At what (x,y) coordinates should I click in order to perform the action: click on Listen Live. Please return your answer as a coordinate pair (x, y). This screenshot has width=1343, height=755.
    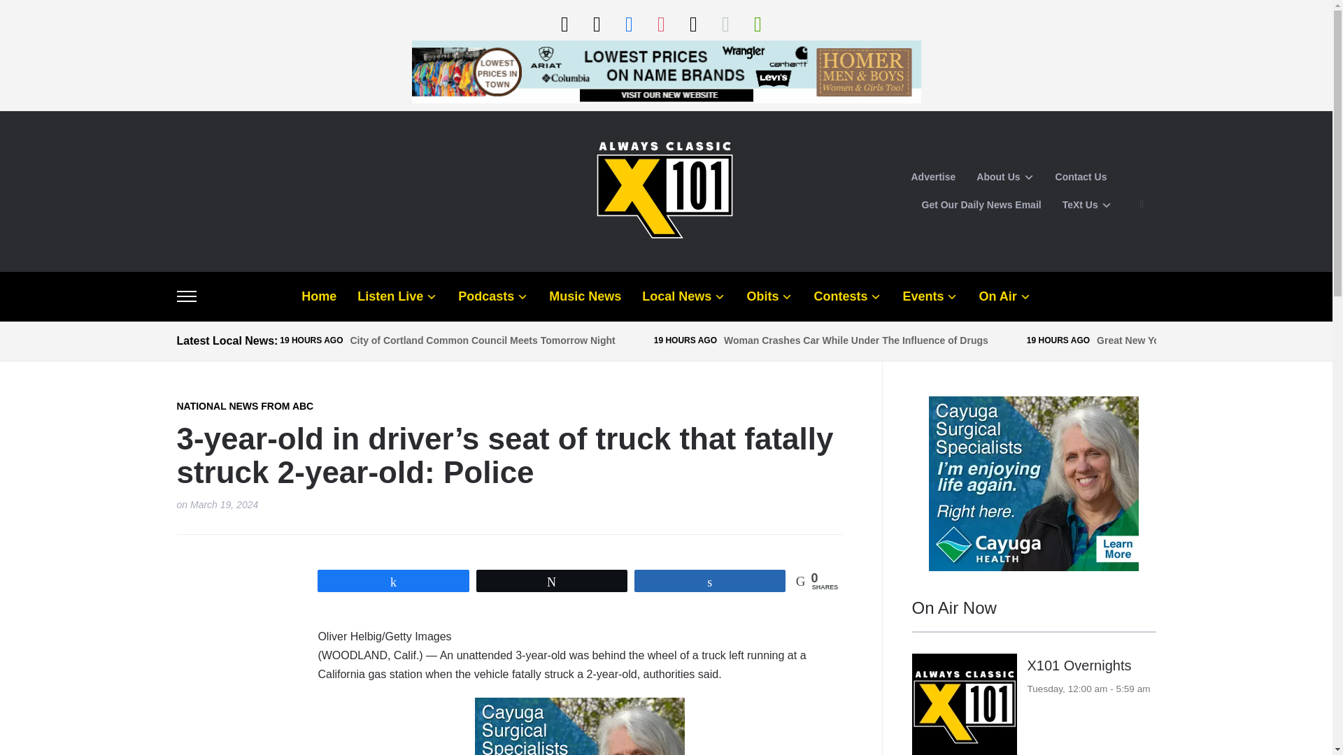
    Looking at the image, I should click on (564, 23).